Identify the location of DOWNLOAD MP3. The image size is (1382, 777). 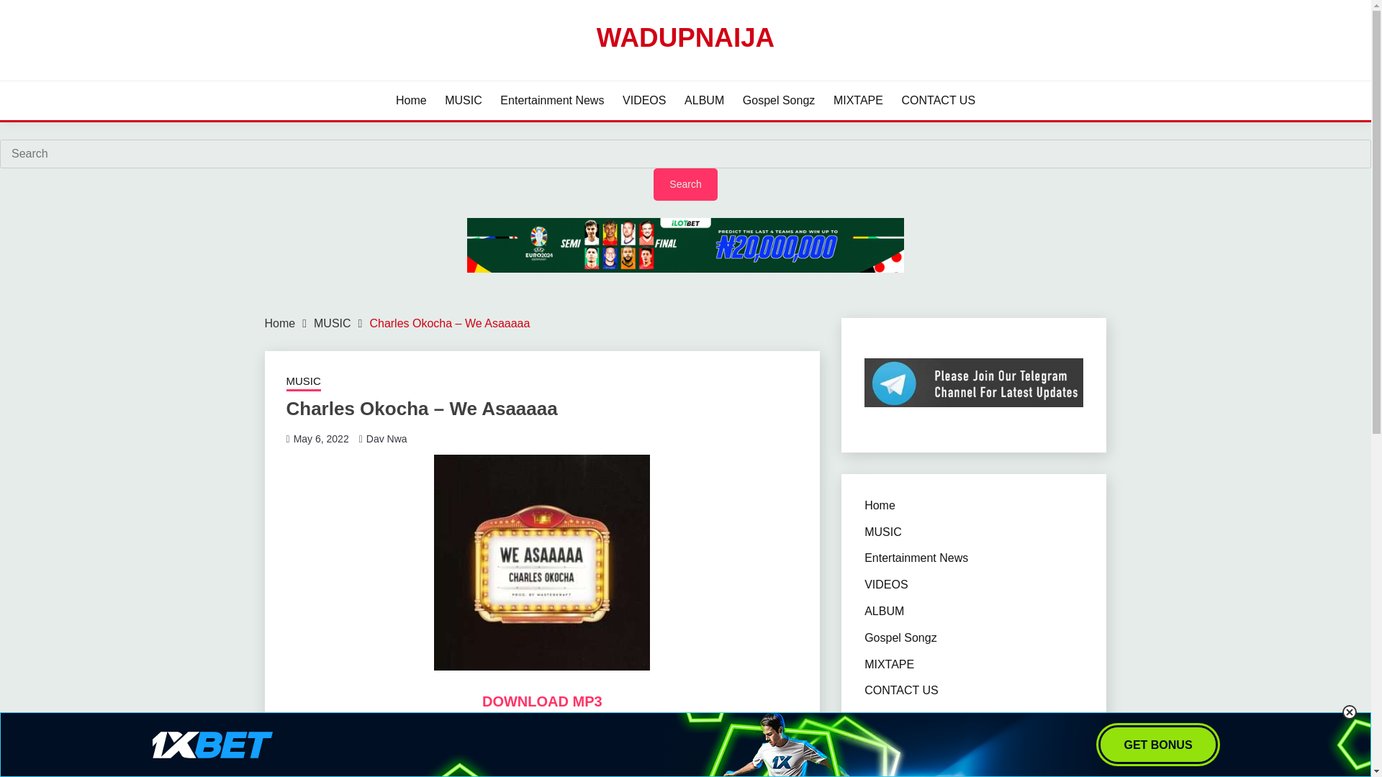
(543, 701).